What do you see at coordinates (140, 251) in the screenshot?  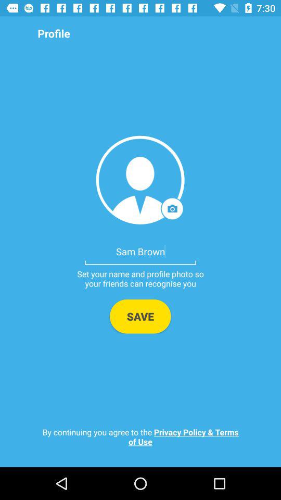 I see `choose the sam brown` at bounding box center [140, 251].